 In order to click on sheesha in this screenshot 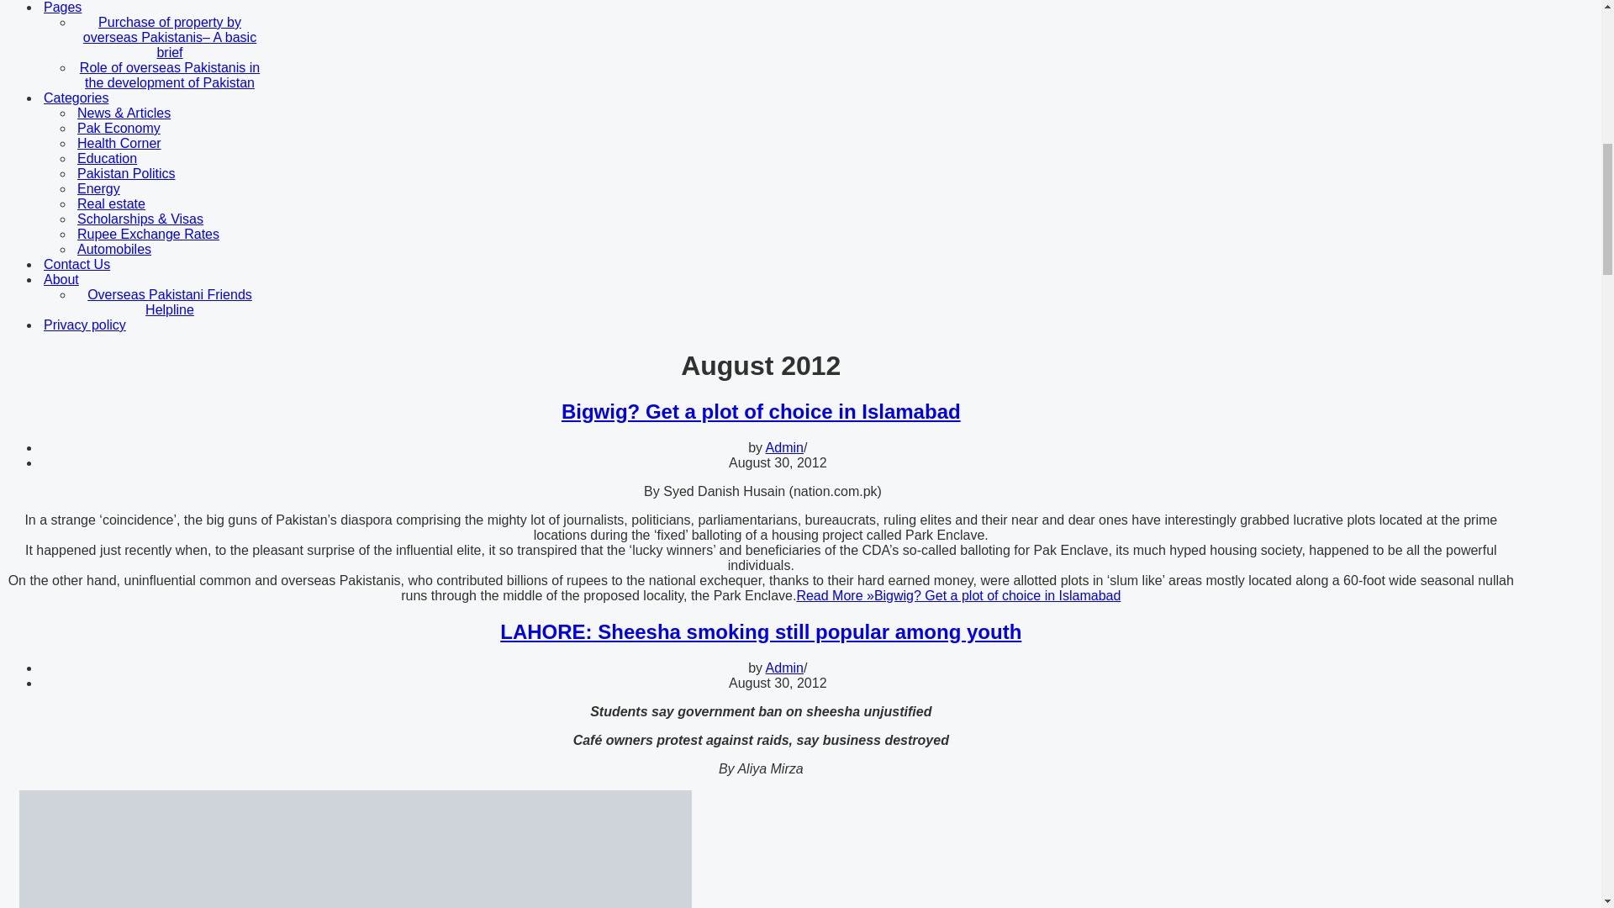, I will do `click(356, 849)`.